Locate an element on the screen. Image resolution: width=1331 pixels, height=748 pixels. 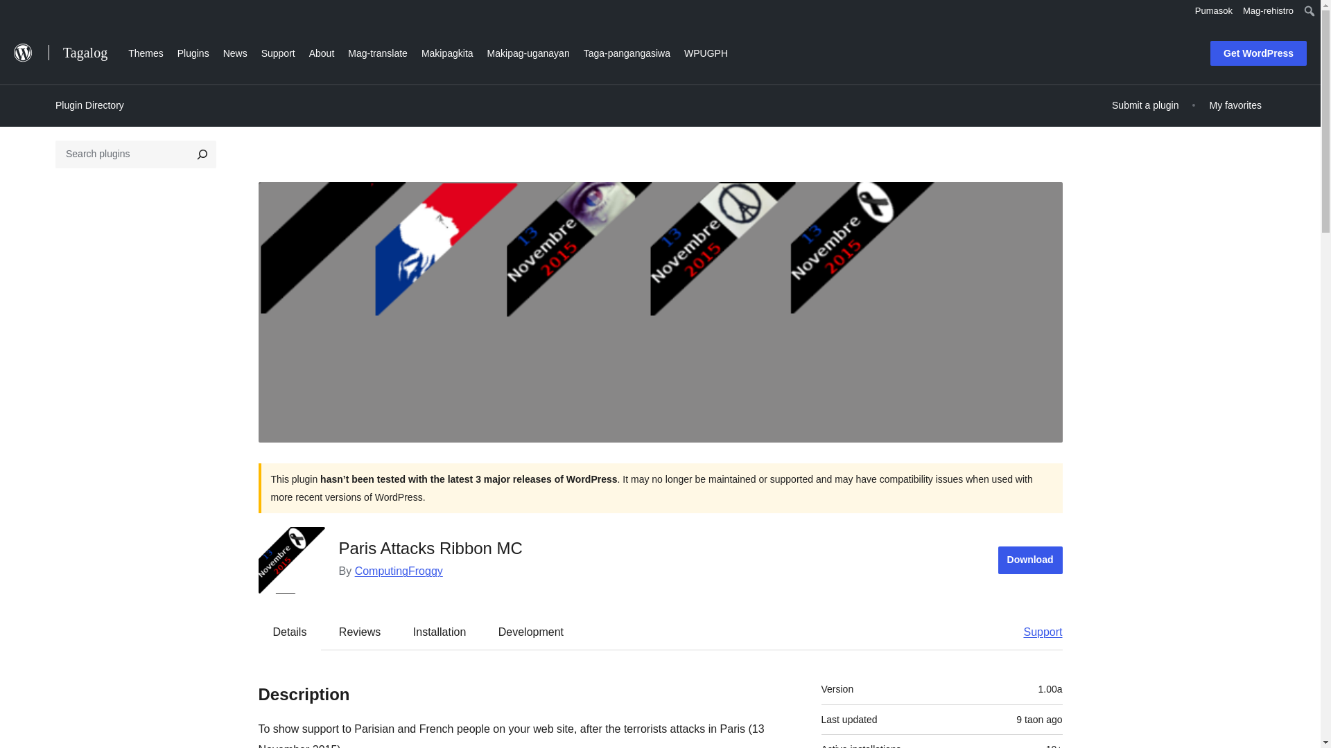
Details is located at coordinates (290, 632).